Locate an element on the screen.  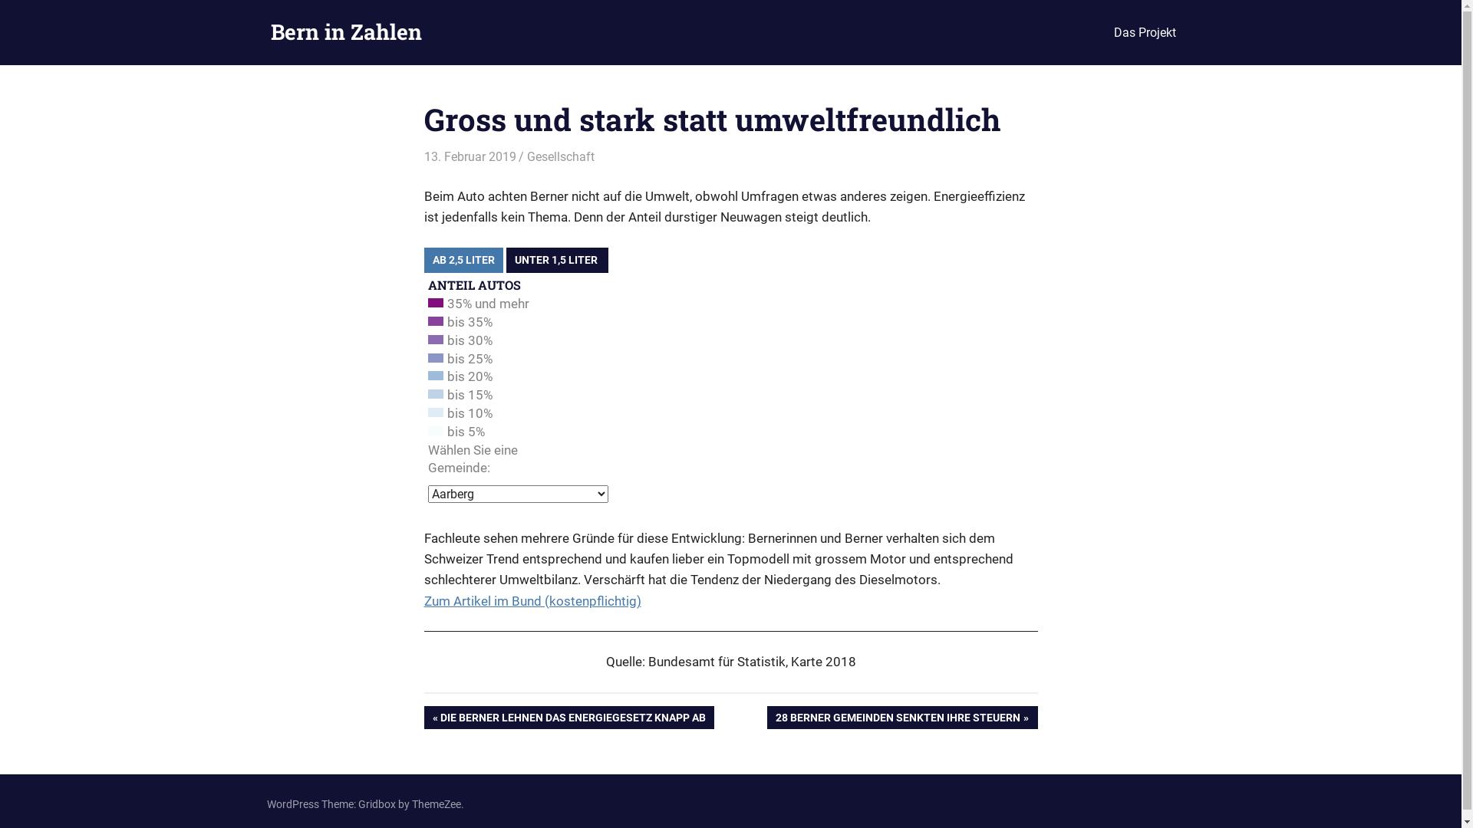
unter 1,5 Liter  is located at coordinates (557, 261).